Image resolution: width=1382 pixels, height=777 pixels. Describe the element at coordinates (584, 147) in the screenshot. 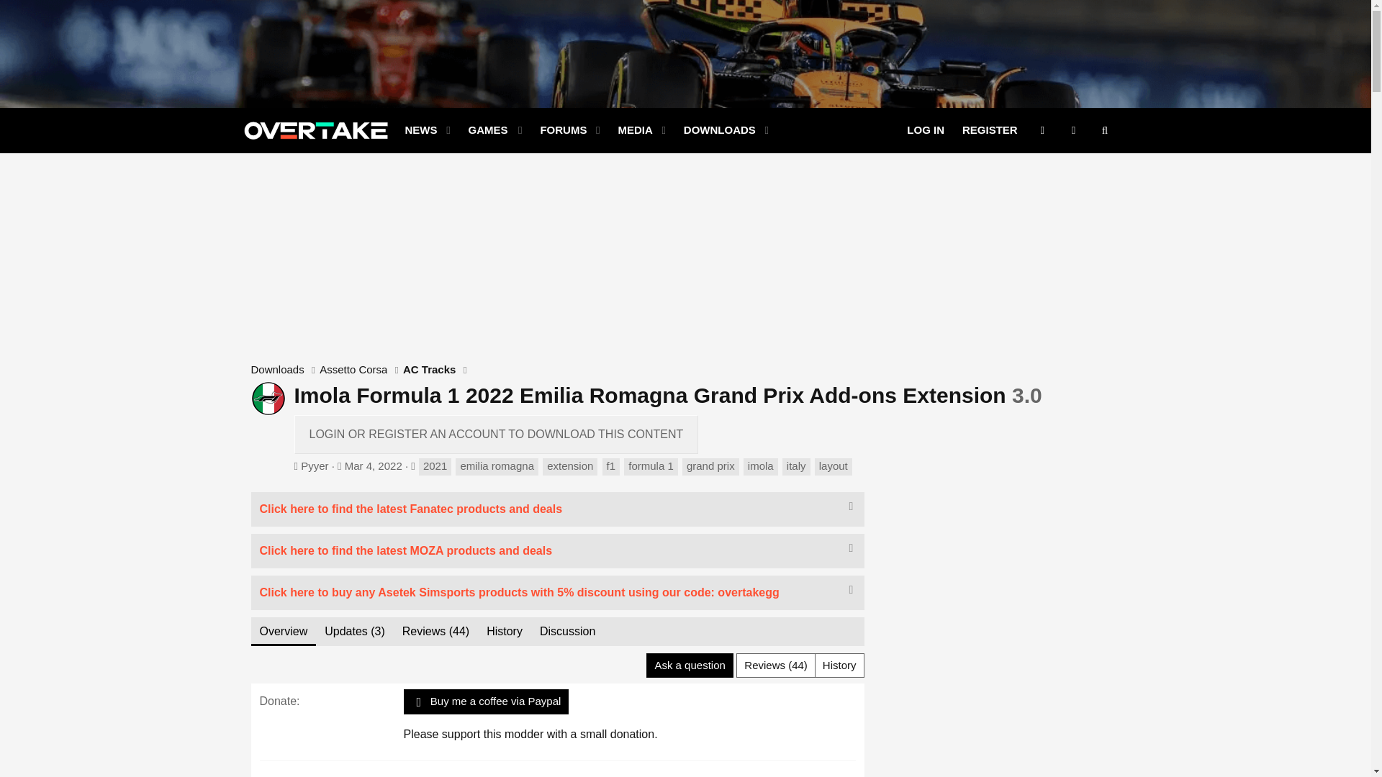

I see `What's new` at that location.